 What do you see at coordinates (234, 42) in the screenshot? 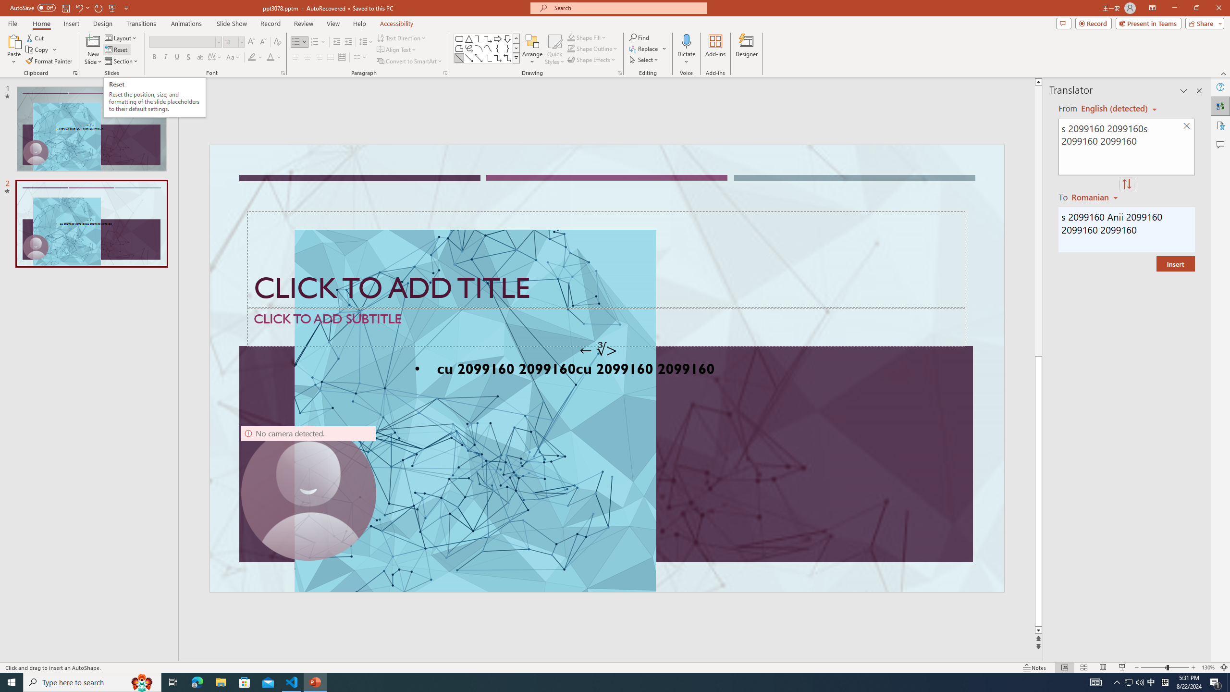
I see `Font Size` at bounding box center [234, 42].